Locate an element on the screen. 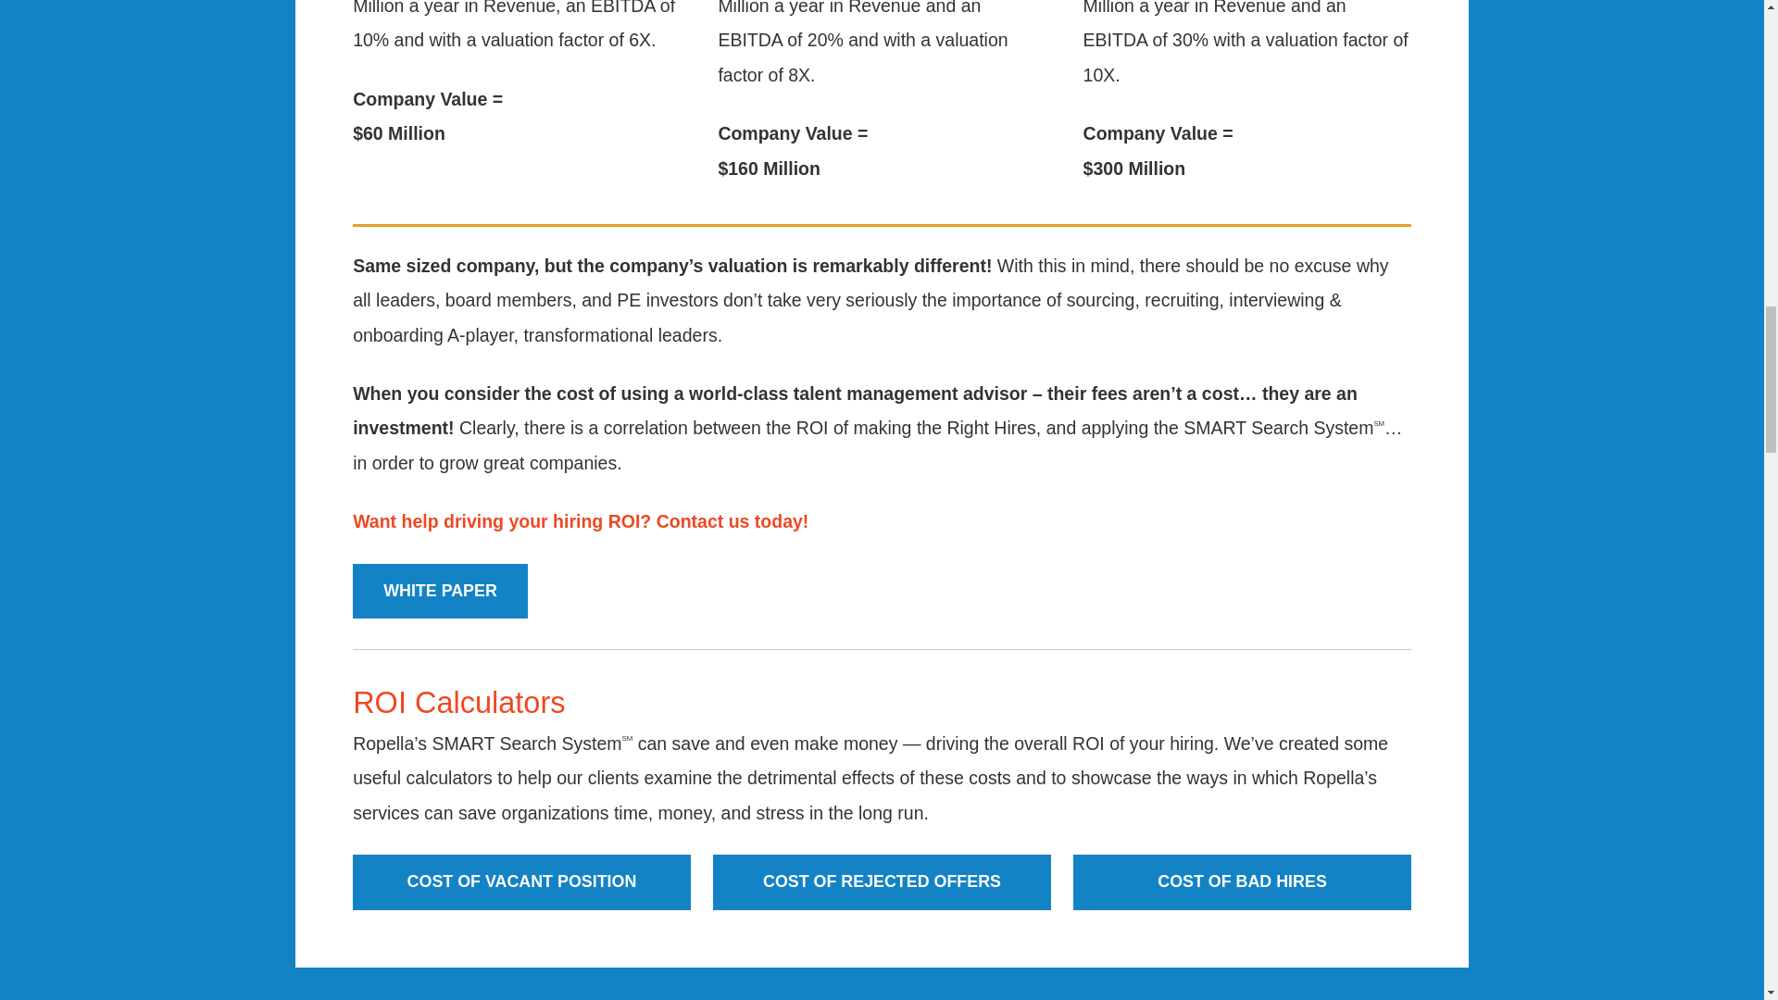 Image resolution: width=1778 pixels, height=1000 pixels. WHITE PAPER is located at coordinates (440, 591).